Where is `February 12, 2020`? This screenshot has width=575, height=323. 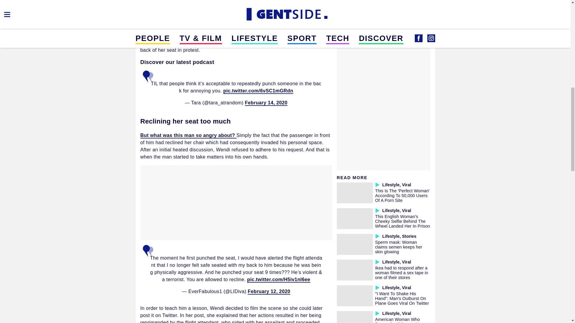
February 12, 2020 is located at coordinates (269, 291).